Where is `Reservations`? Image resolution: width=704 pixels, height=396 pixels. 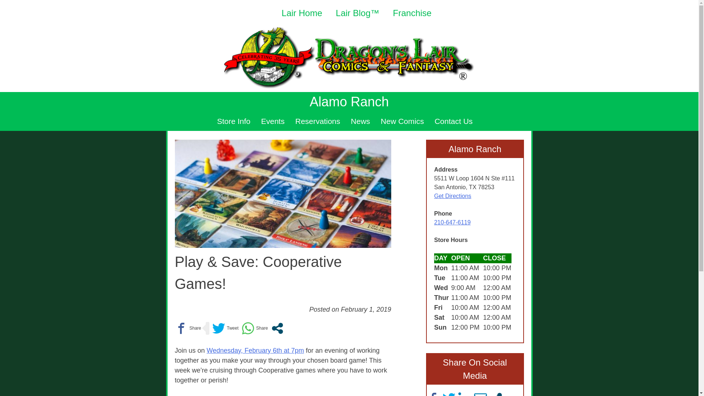
Reservations is located at coordinates (318, 121).